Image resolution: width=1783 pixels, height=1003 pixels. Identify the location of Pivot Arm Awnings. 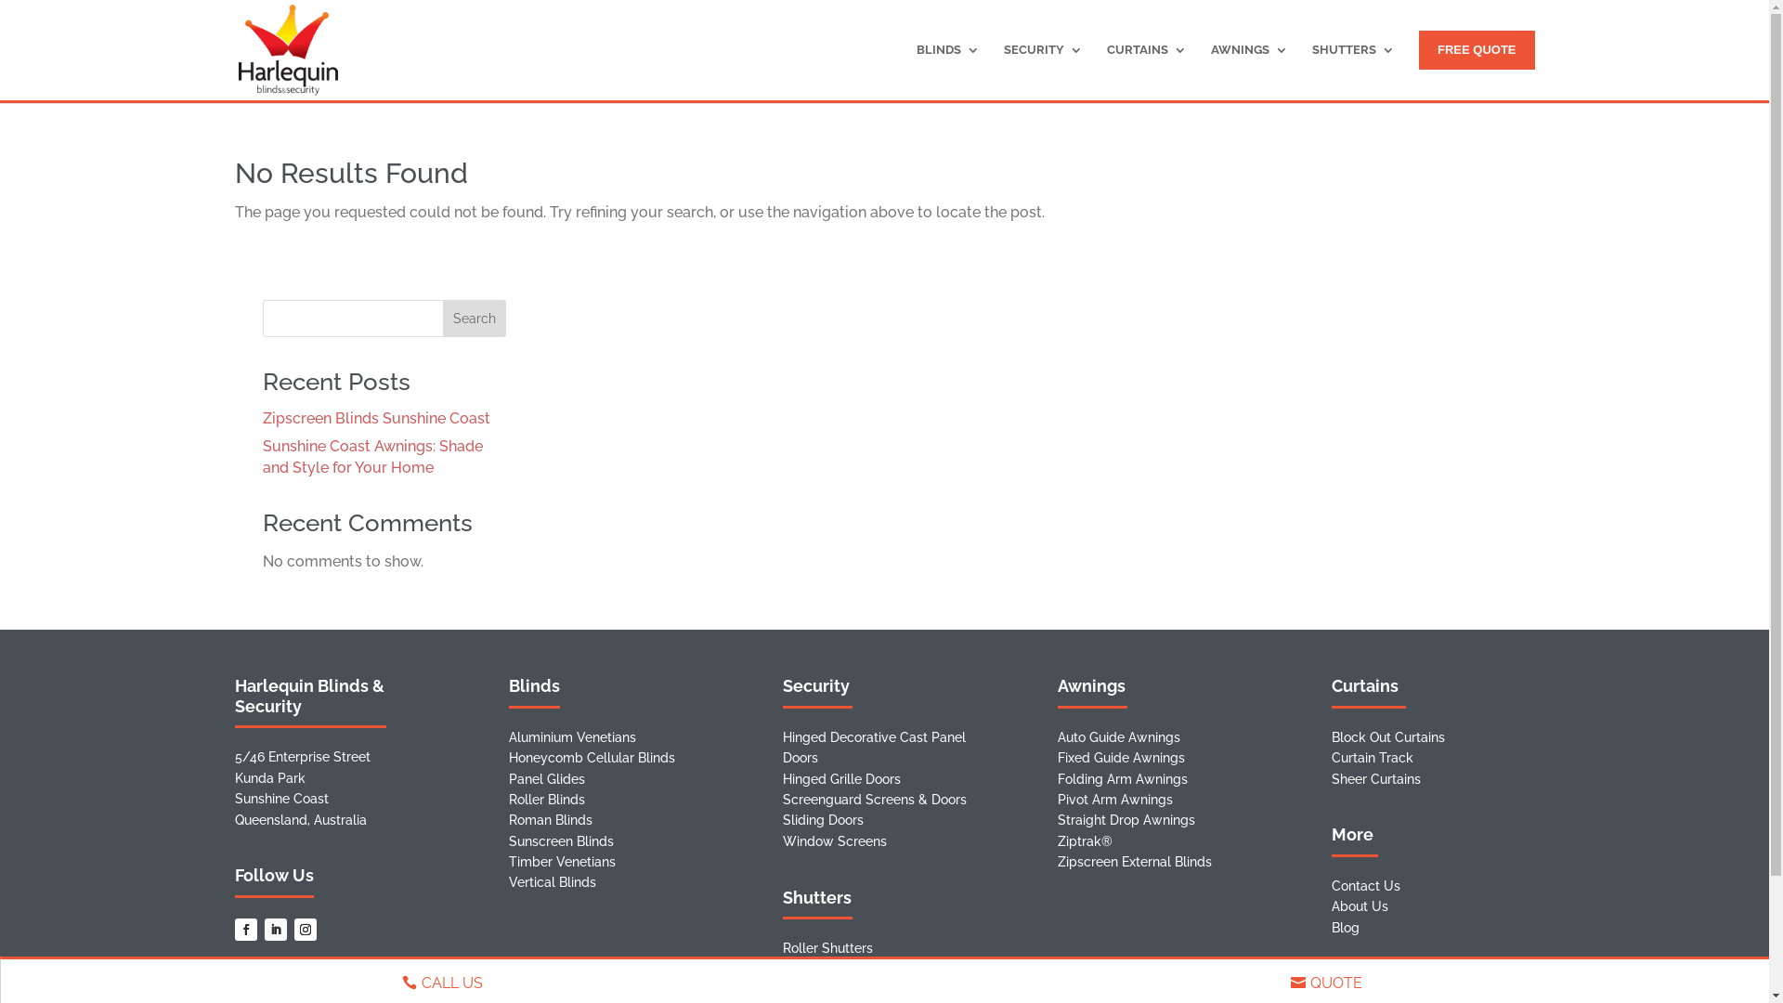
(1115, 800).